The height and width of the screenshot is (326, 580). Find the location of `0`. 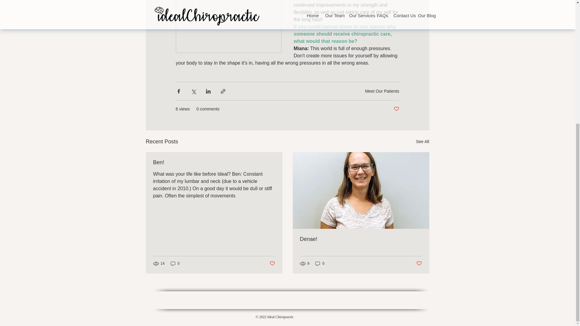

0 is located at coordinates (175, 264).